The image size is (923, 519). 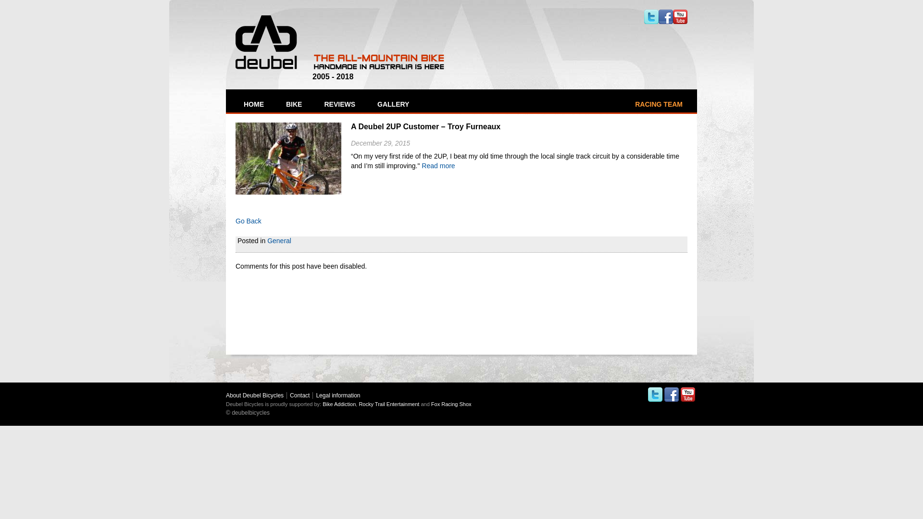 What do you see at coordinates (651, 17) in the screenshot?
I see `Twitter` at bounding box center [651, 17].